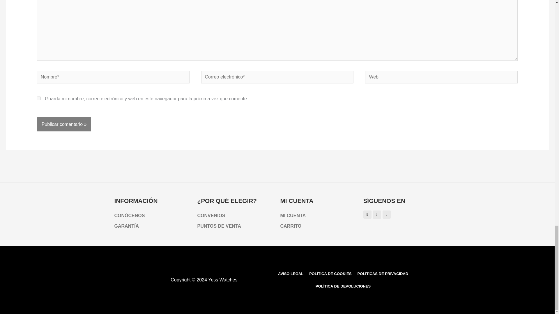 Image resolution: width=559 pixels, height=314 pixels. I want to click on MI CUENTA, so click(319, 216).